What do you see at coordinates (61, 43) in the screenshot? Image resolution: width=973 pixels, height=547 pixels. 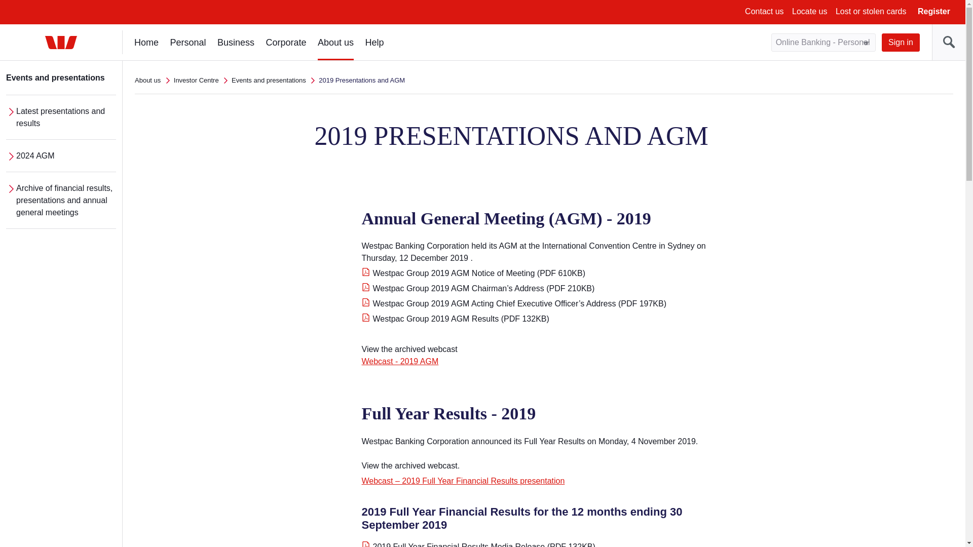 I see `Westpac logo` at bounding box center [61, 43].